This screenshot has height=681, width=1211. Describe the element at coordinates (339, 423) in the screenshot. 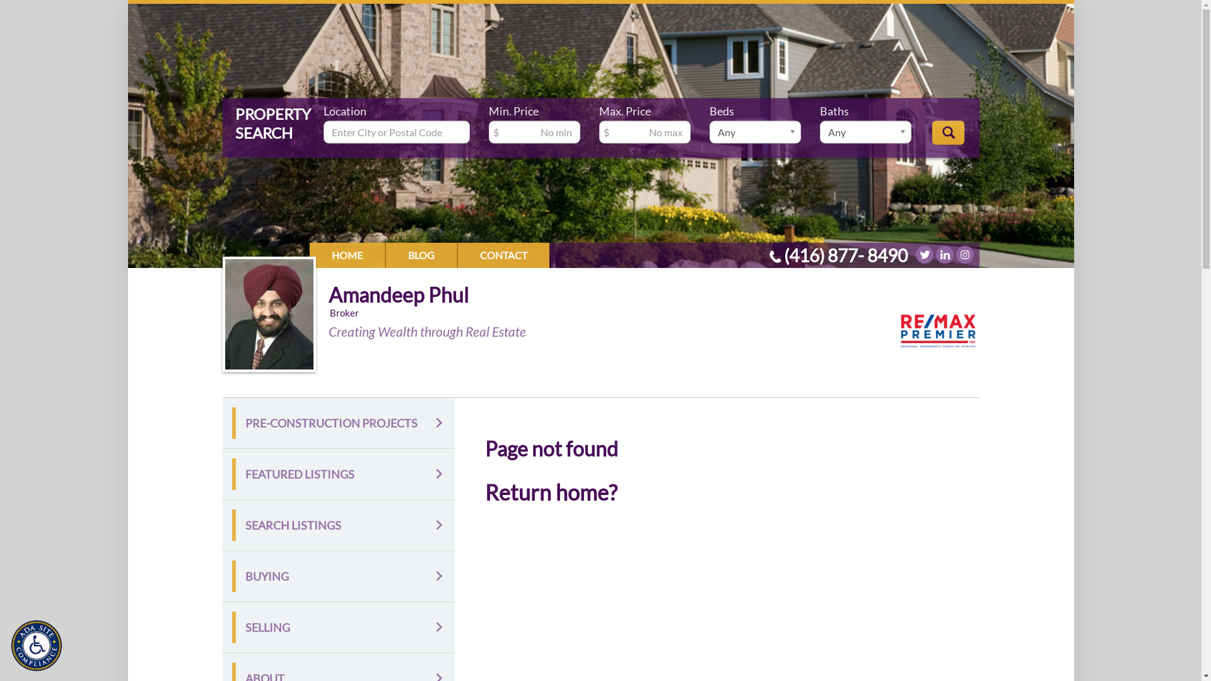

I see `PRE-CONSTRUCTION PROJECTS` at that location.